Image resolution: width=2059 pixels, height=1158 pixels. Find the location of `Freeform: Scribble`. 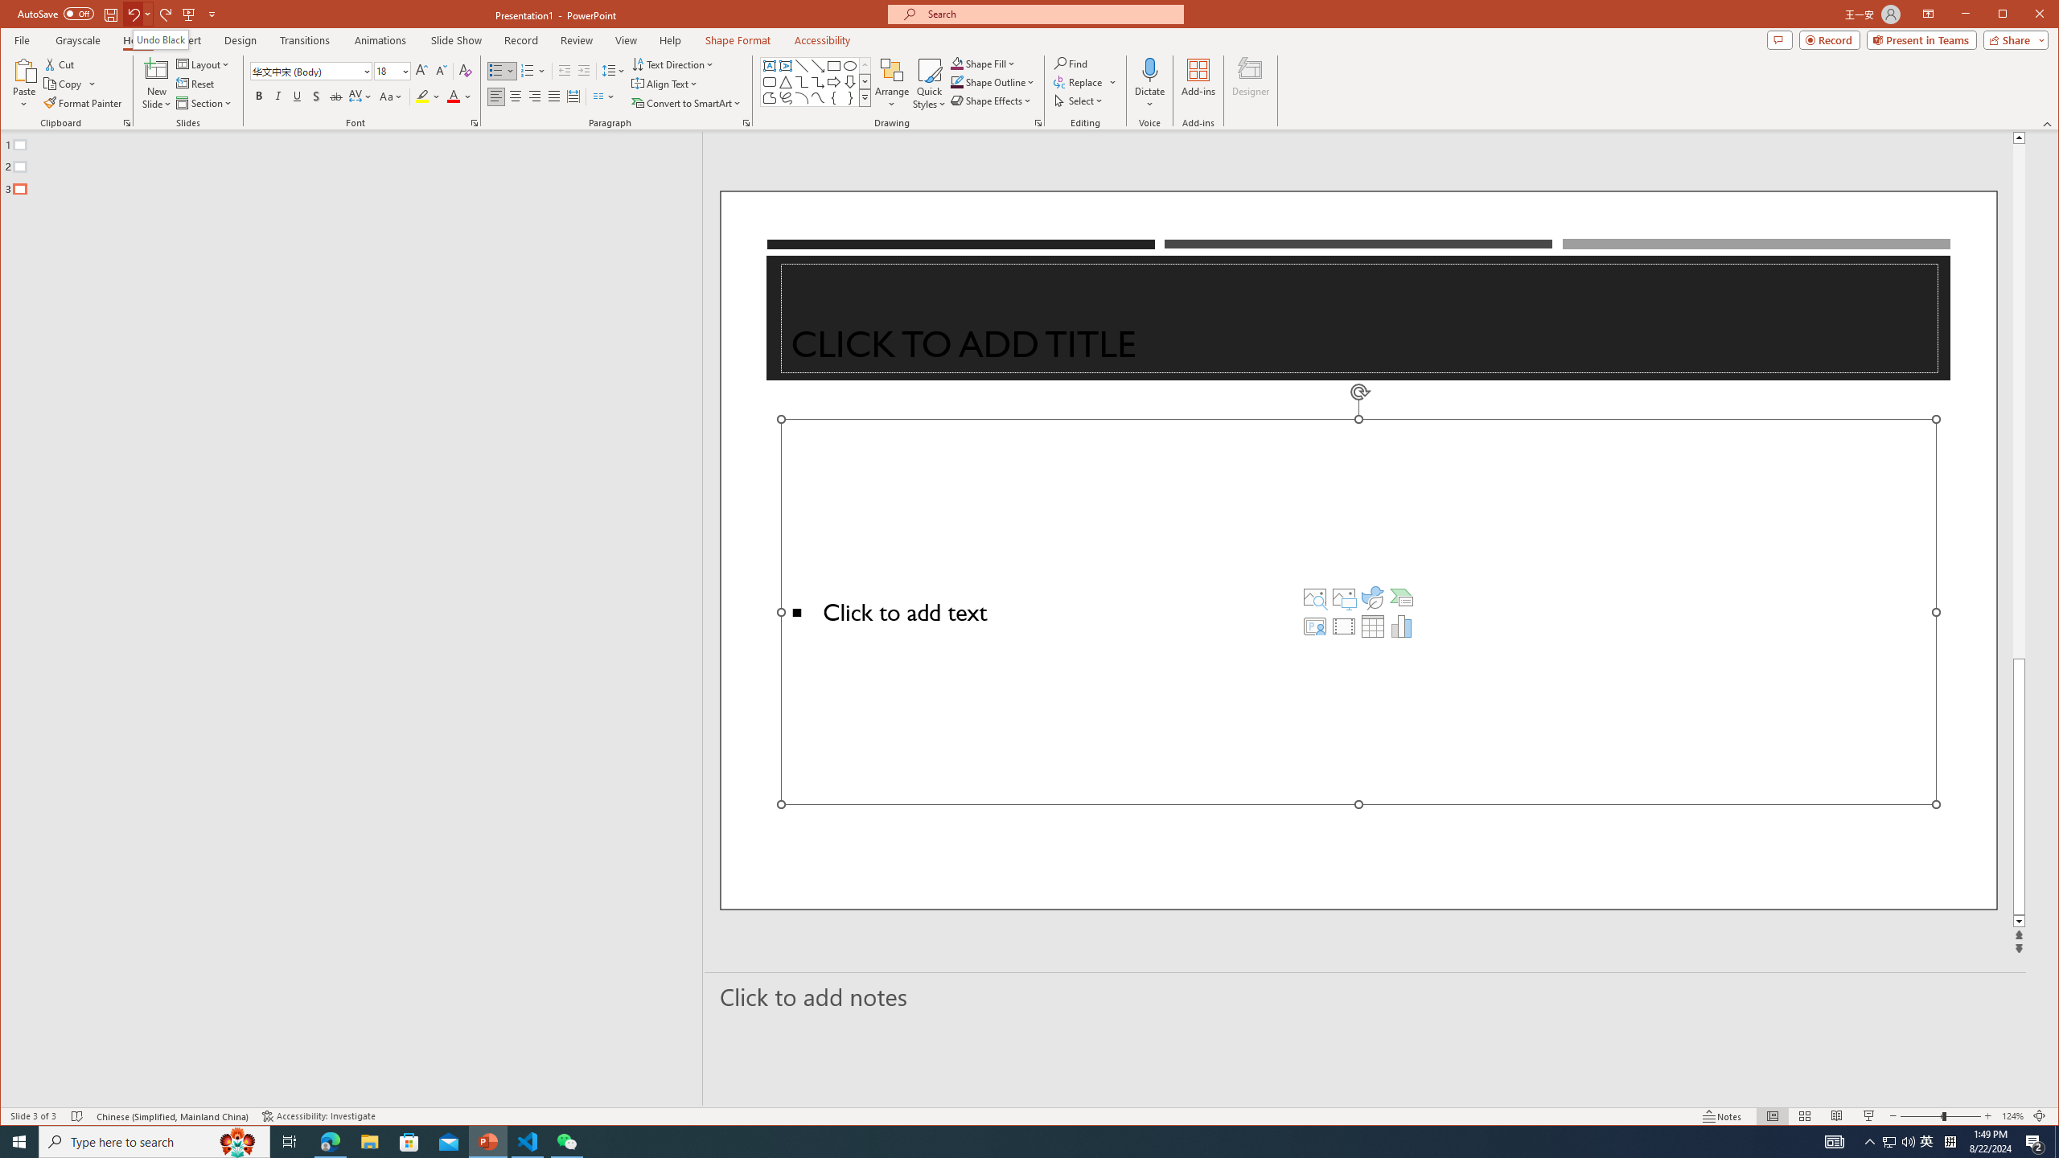

Freeform: Scribble is located at coordinates (787, 98).